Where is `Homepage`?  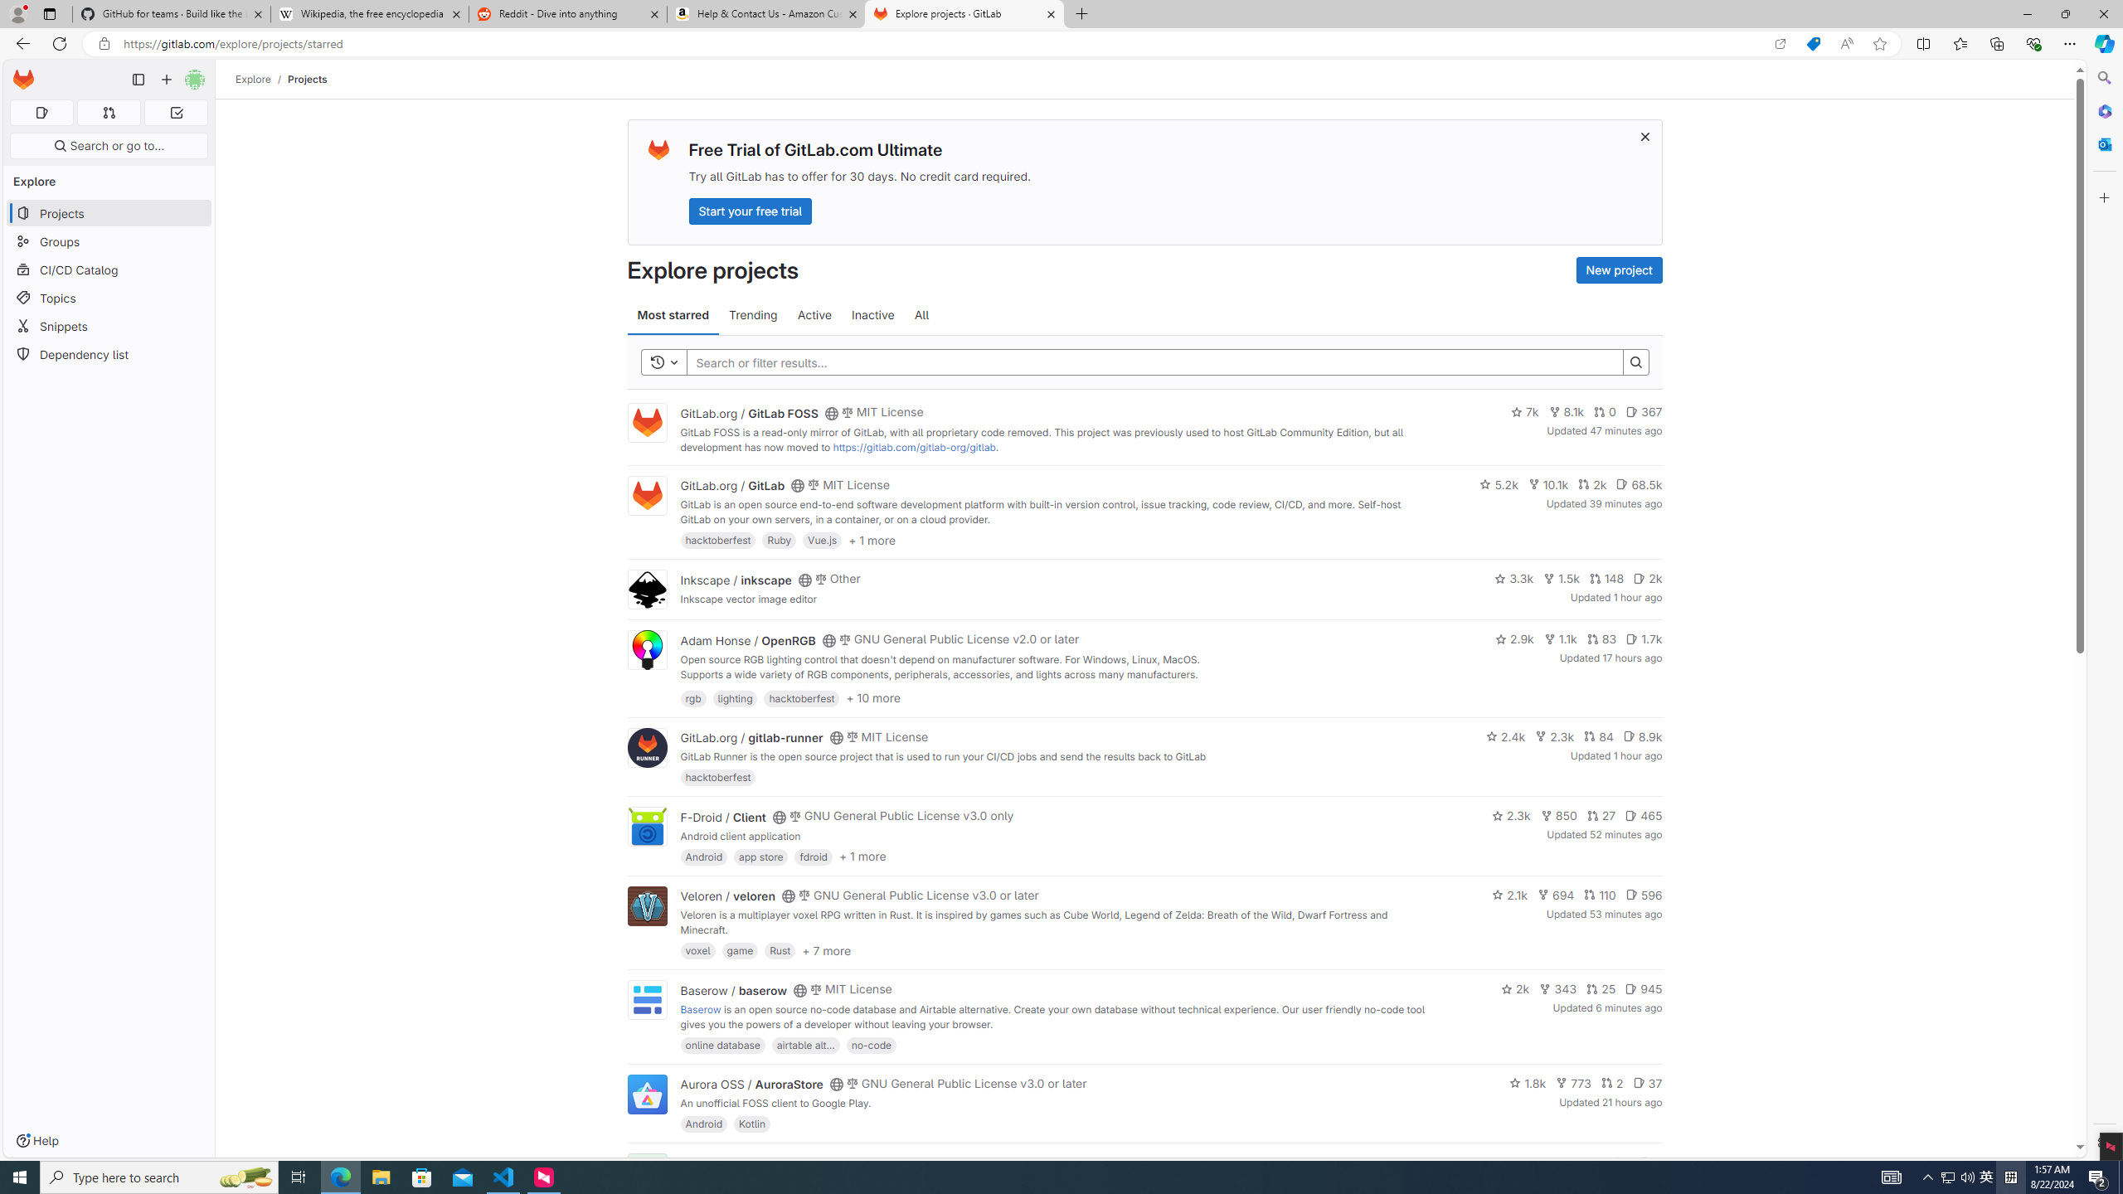
Homepage is located at coordinates (24, 80).